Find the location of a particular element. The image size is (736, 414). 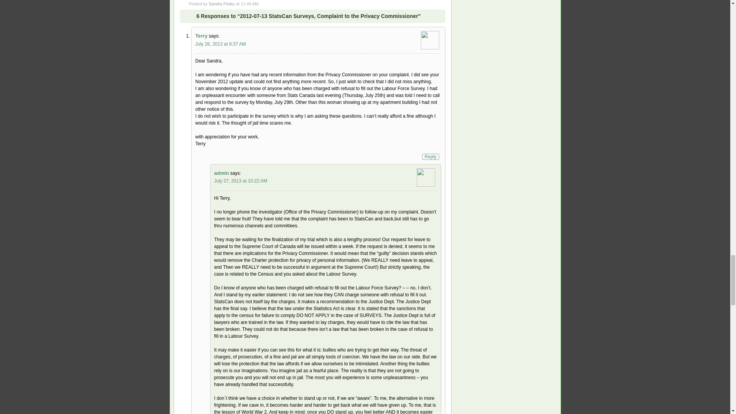

Reply is located at coordinates (430, 156).